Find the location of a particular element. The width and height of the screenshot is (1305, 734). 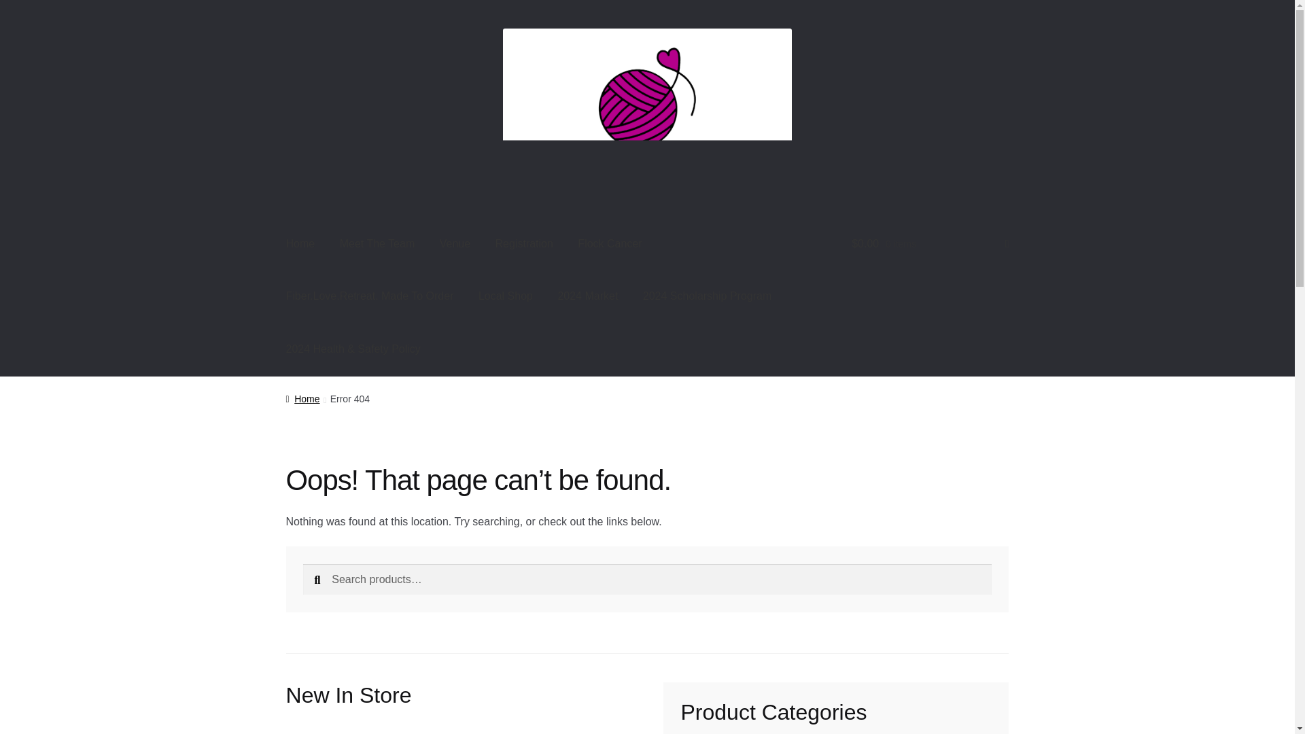

2024 Scholarship Program is located at coordinates (707, 297).